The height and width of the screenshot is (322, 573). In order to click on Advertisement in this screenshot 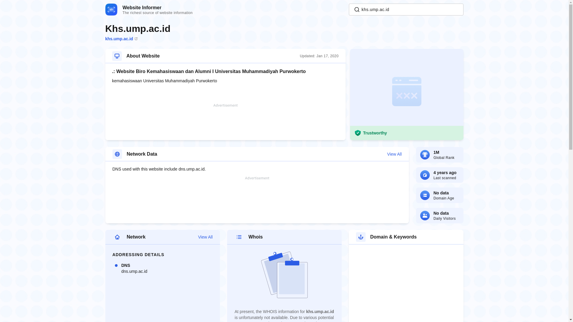, I will do `click(225, 122)`.